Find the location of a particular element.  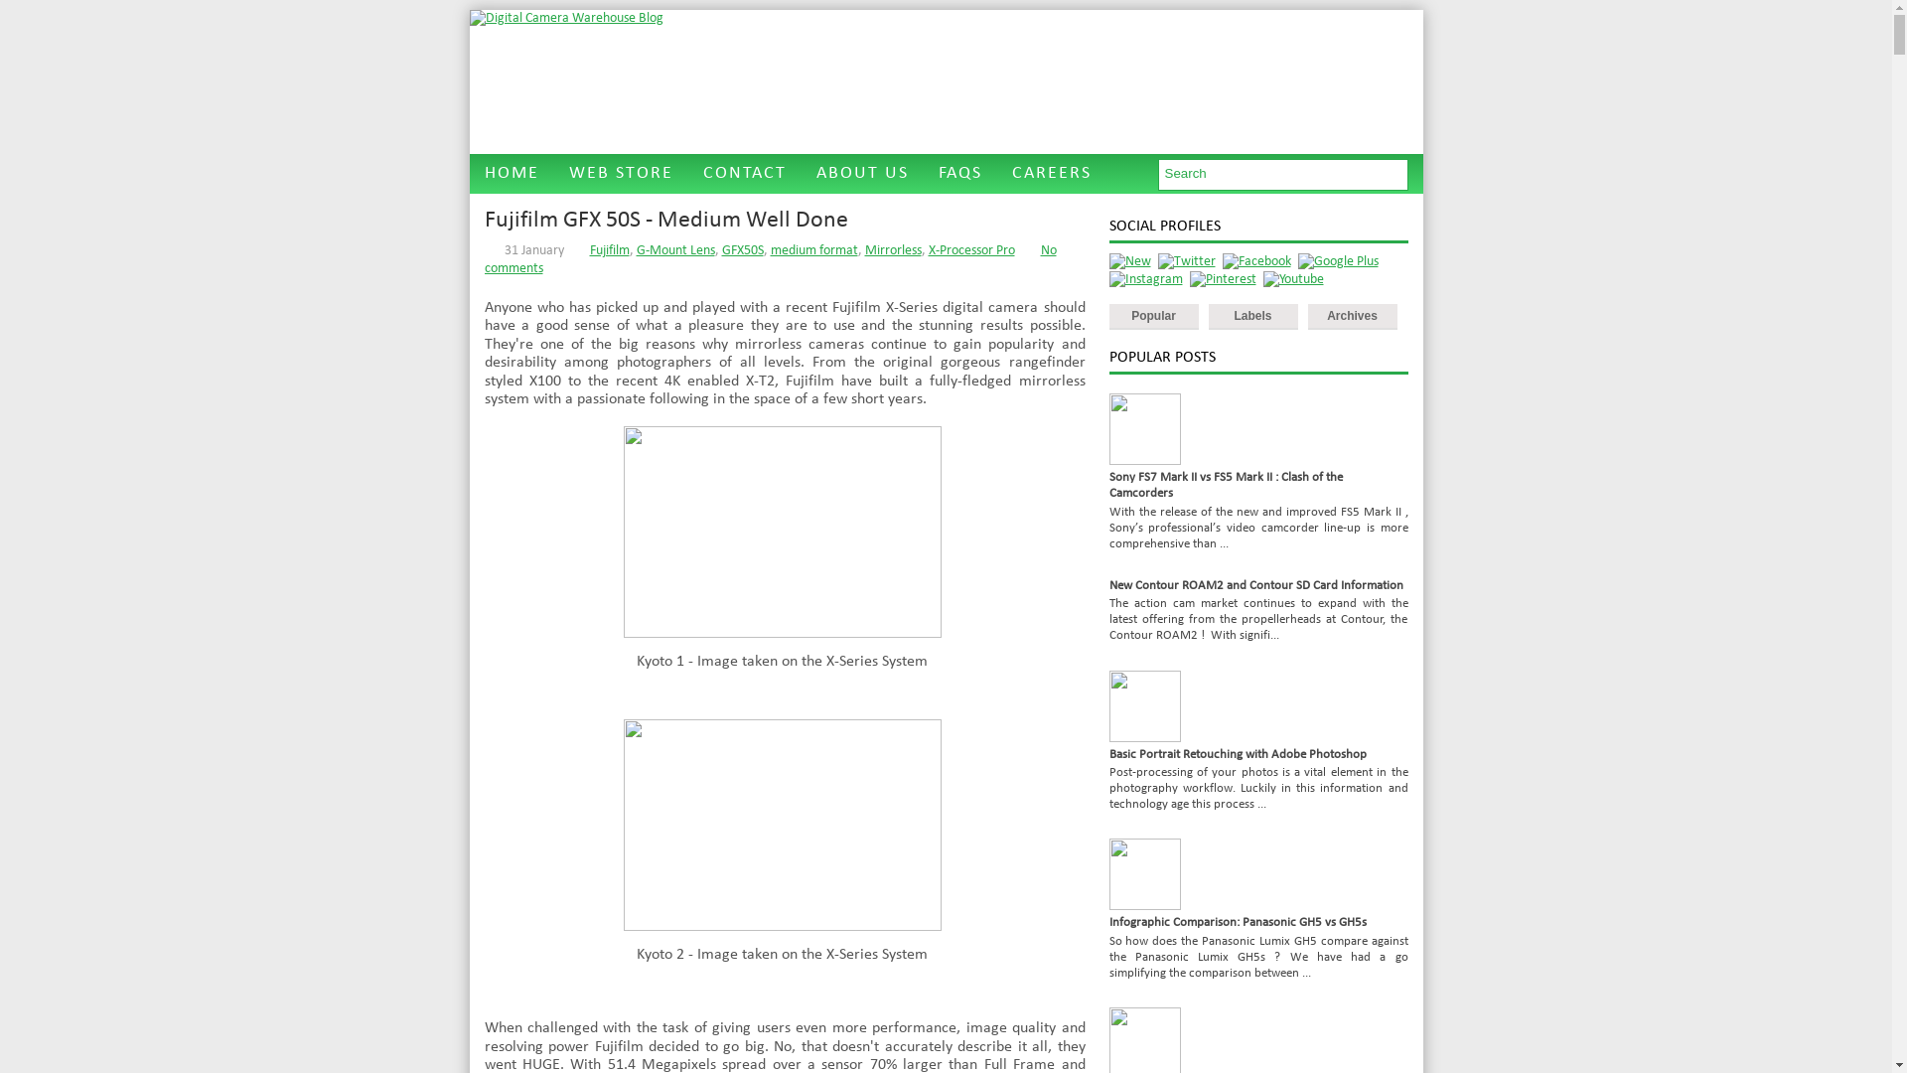

Sony FS7 Mark II vs FS5 Mark II : Clash of the Camcorders is located at coordinates (1226, 485).